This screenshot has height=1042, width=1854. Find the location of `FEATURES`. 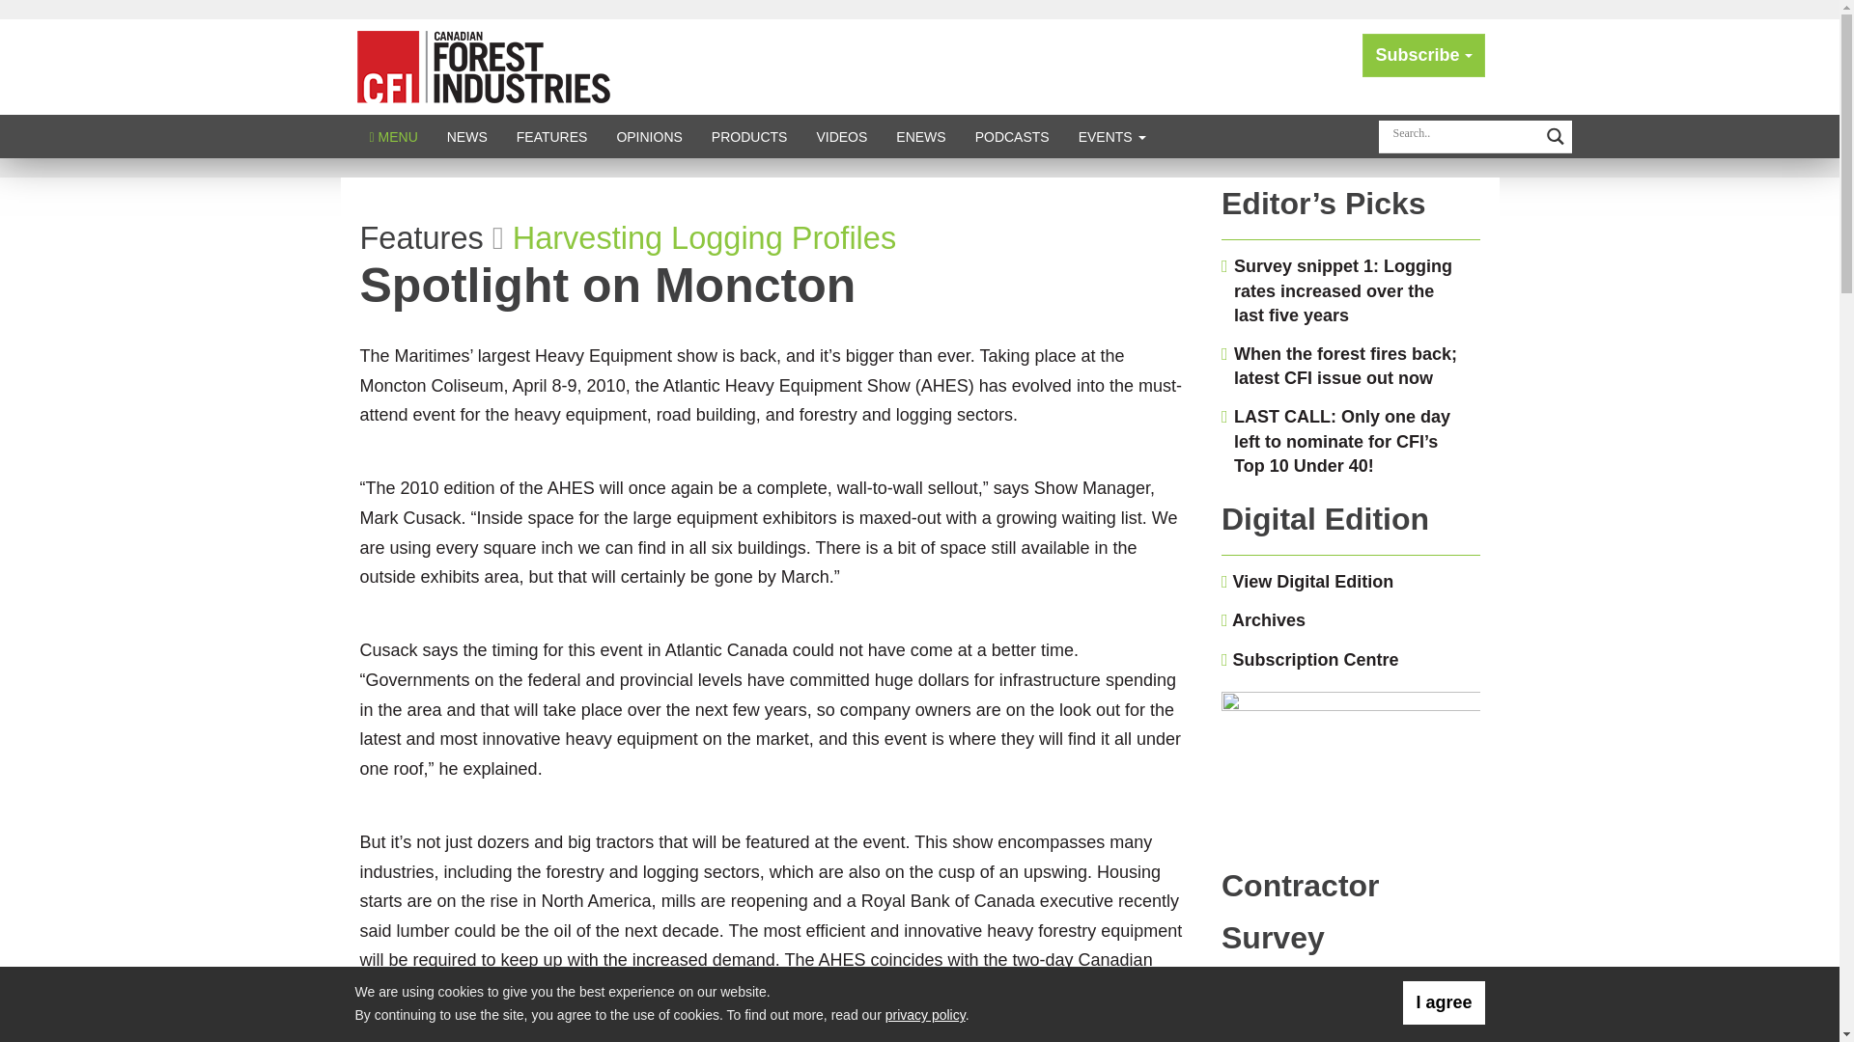

FEATURES is located at coordinates (552, 136).